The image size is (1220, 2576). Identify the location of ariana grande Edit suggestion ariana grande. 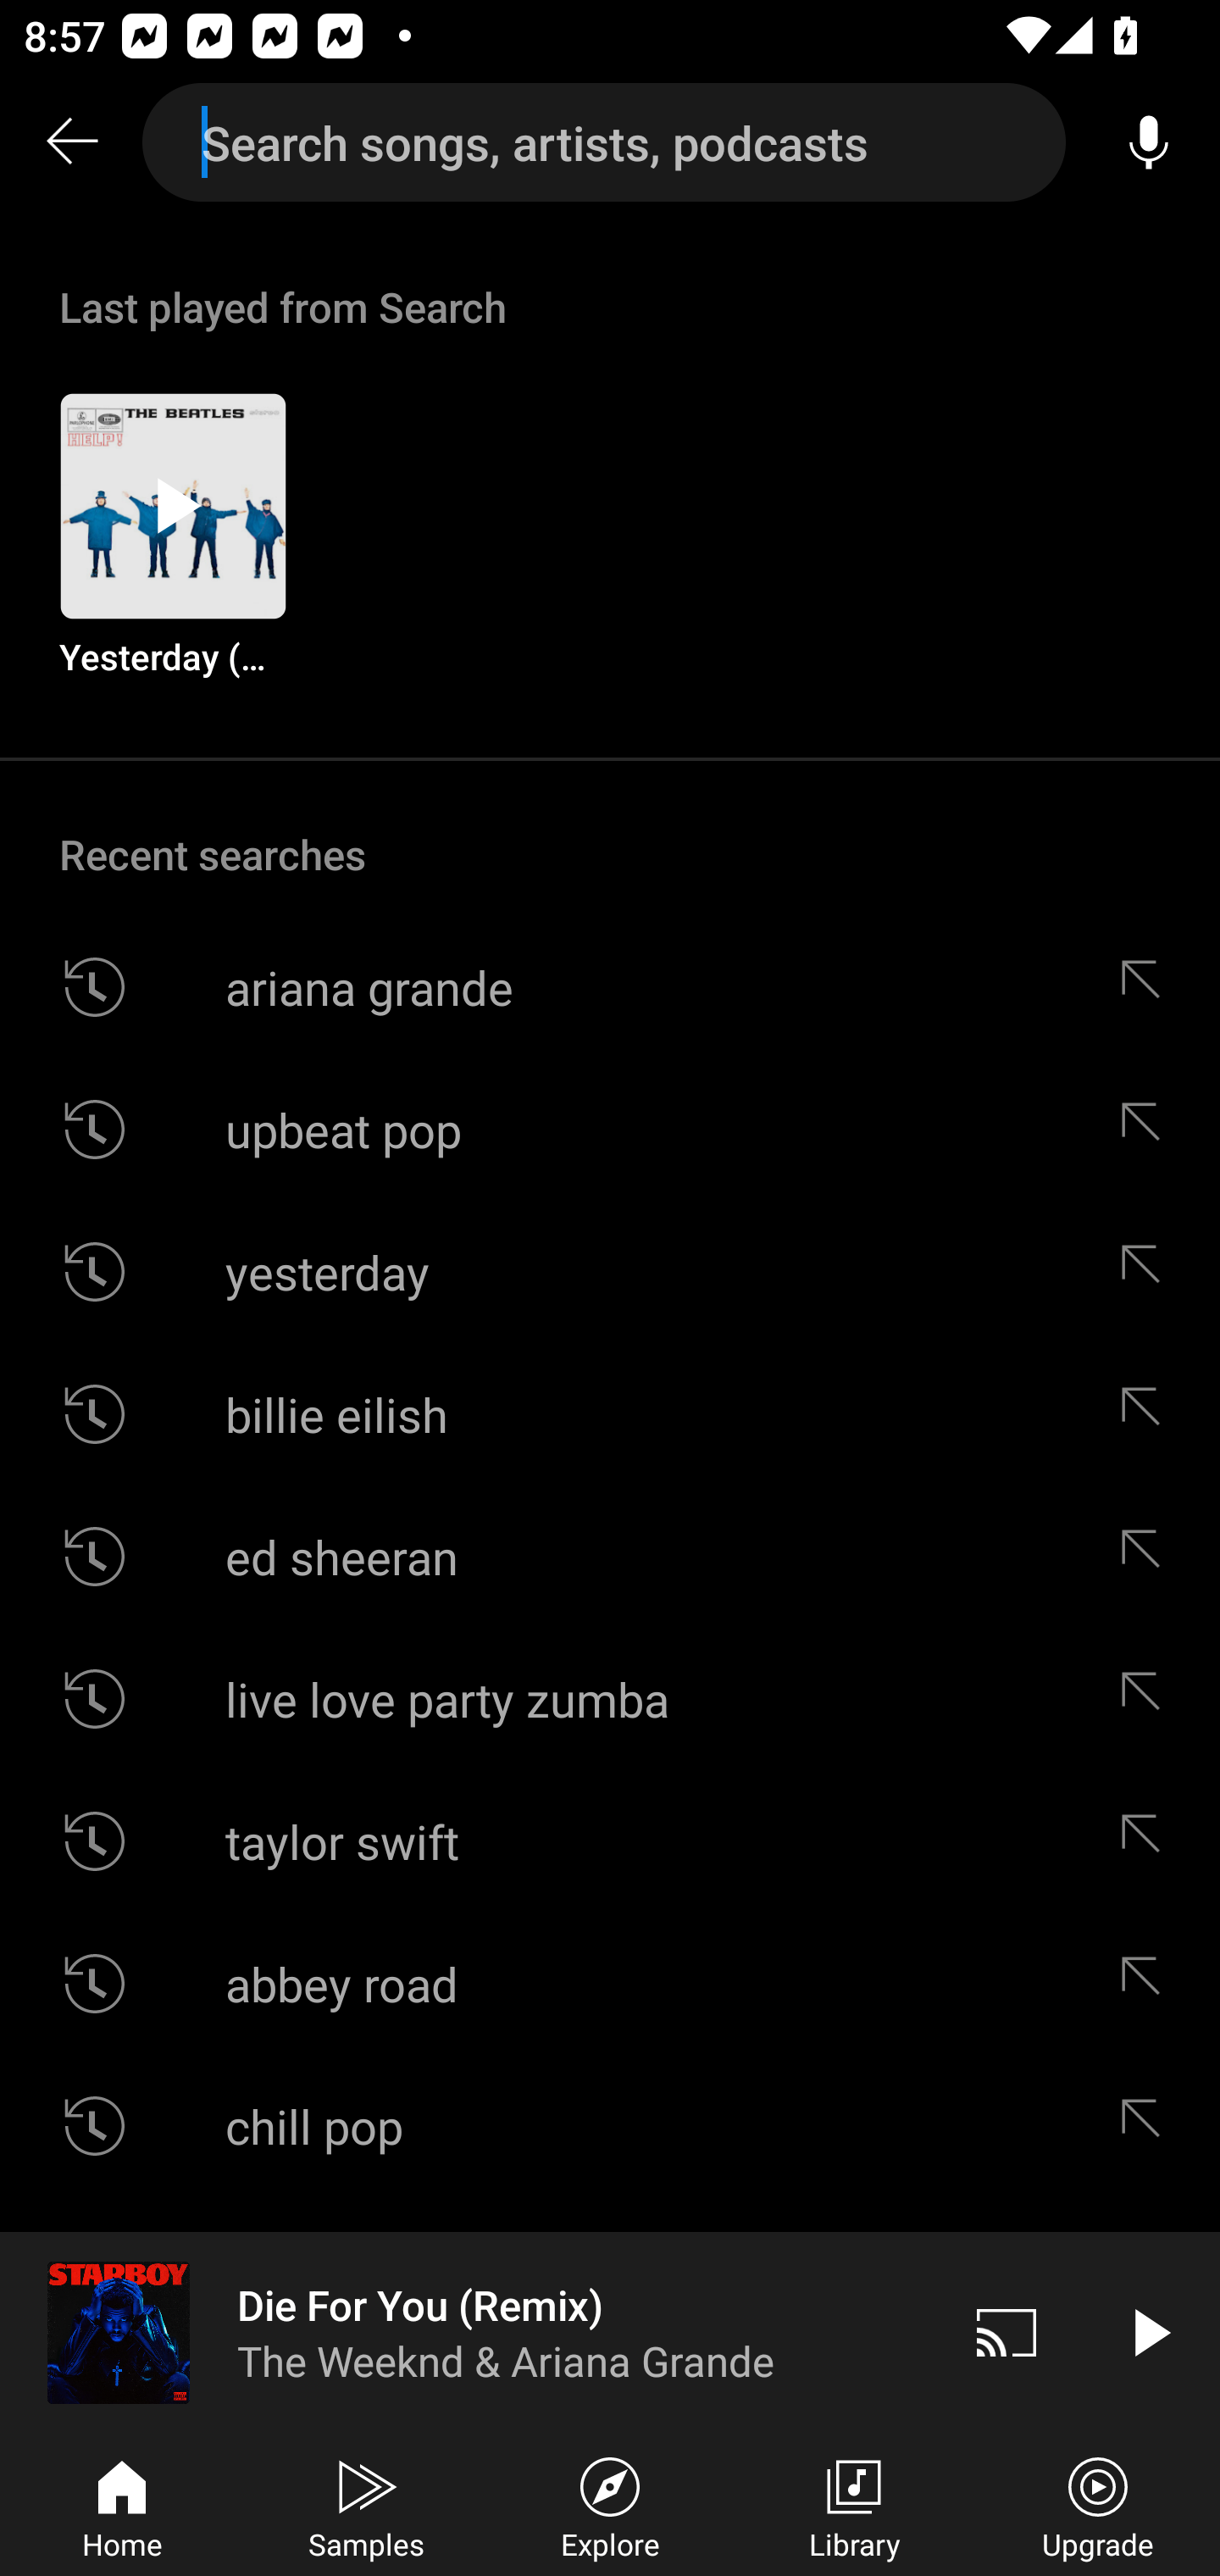
(610, 988).